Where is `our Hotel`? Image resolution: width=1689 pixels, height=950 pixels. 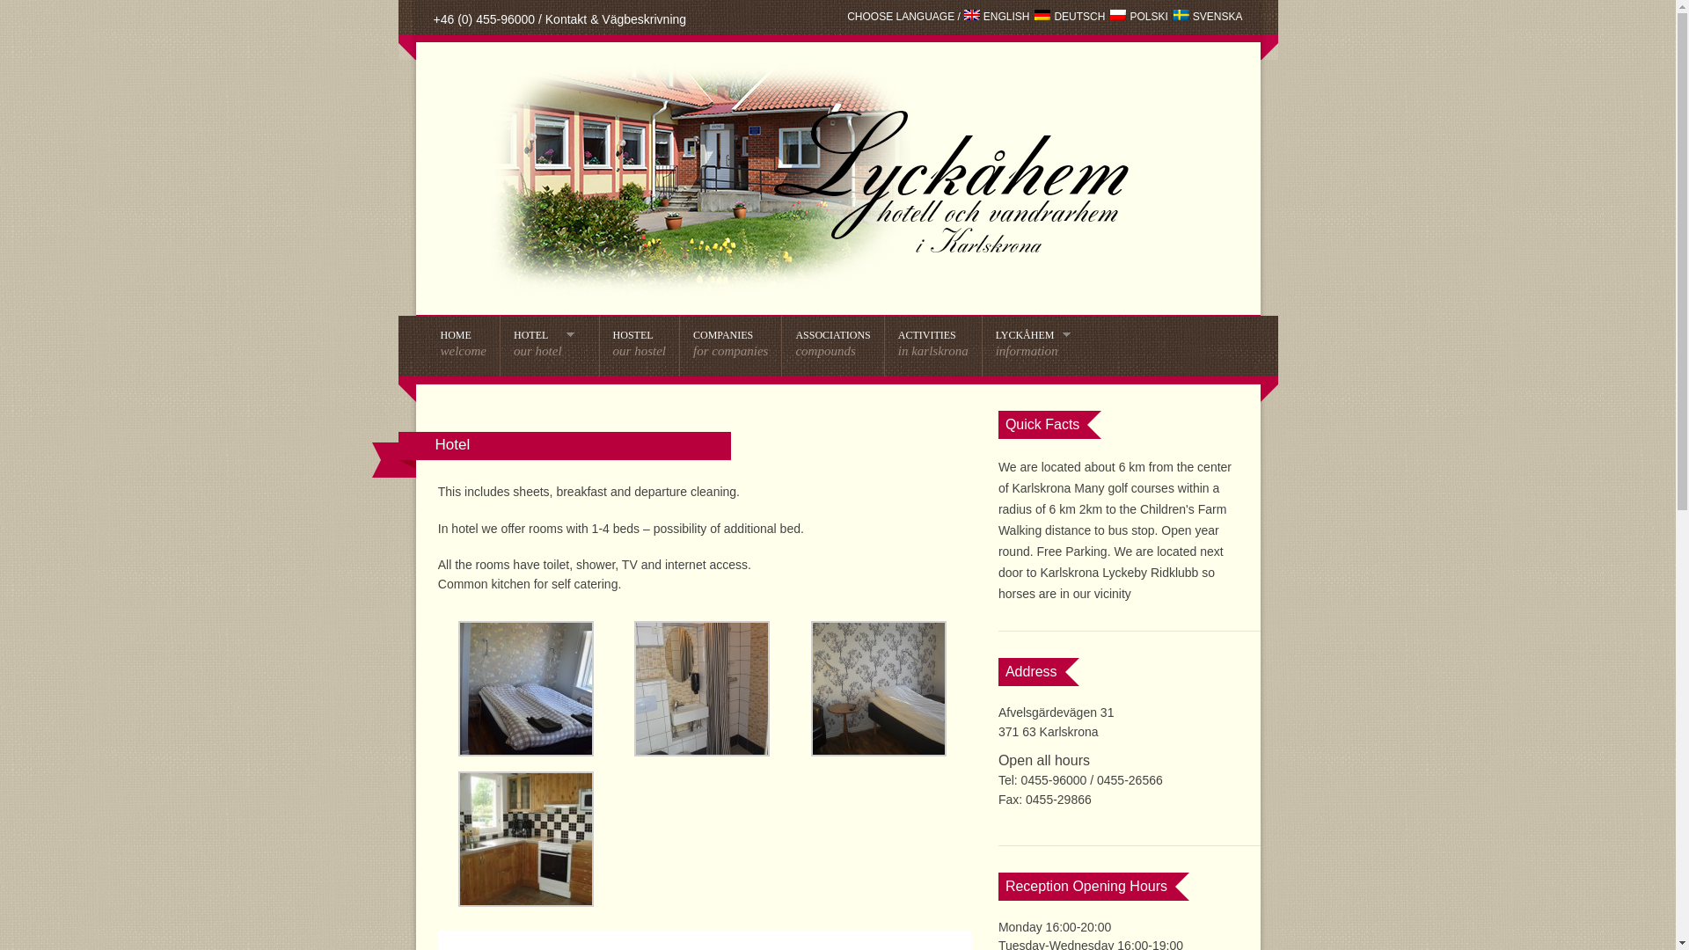
our Hotel is located at coordinates (730, 345).